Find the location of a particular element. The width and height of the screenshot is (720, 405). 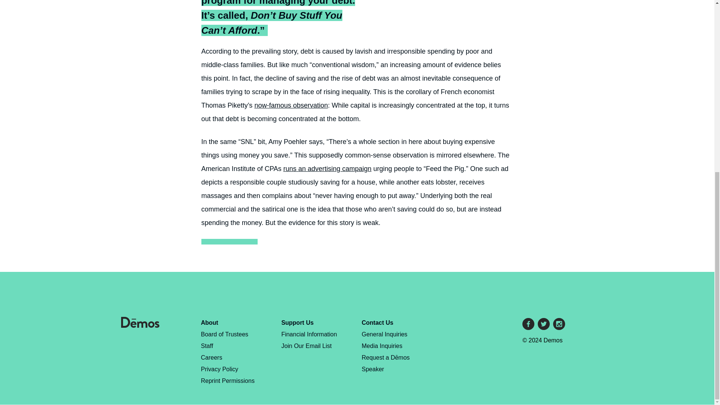

Reprint Permissions is located at coordinates (228, 380).